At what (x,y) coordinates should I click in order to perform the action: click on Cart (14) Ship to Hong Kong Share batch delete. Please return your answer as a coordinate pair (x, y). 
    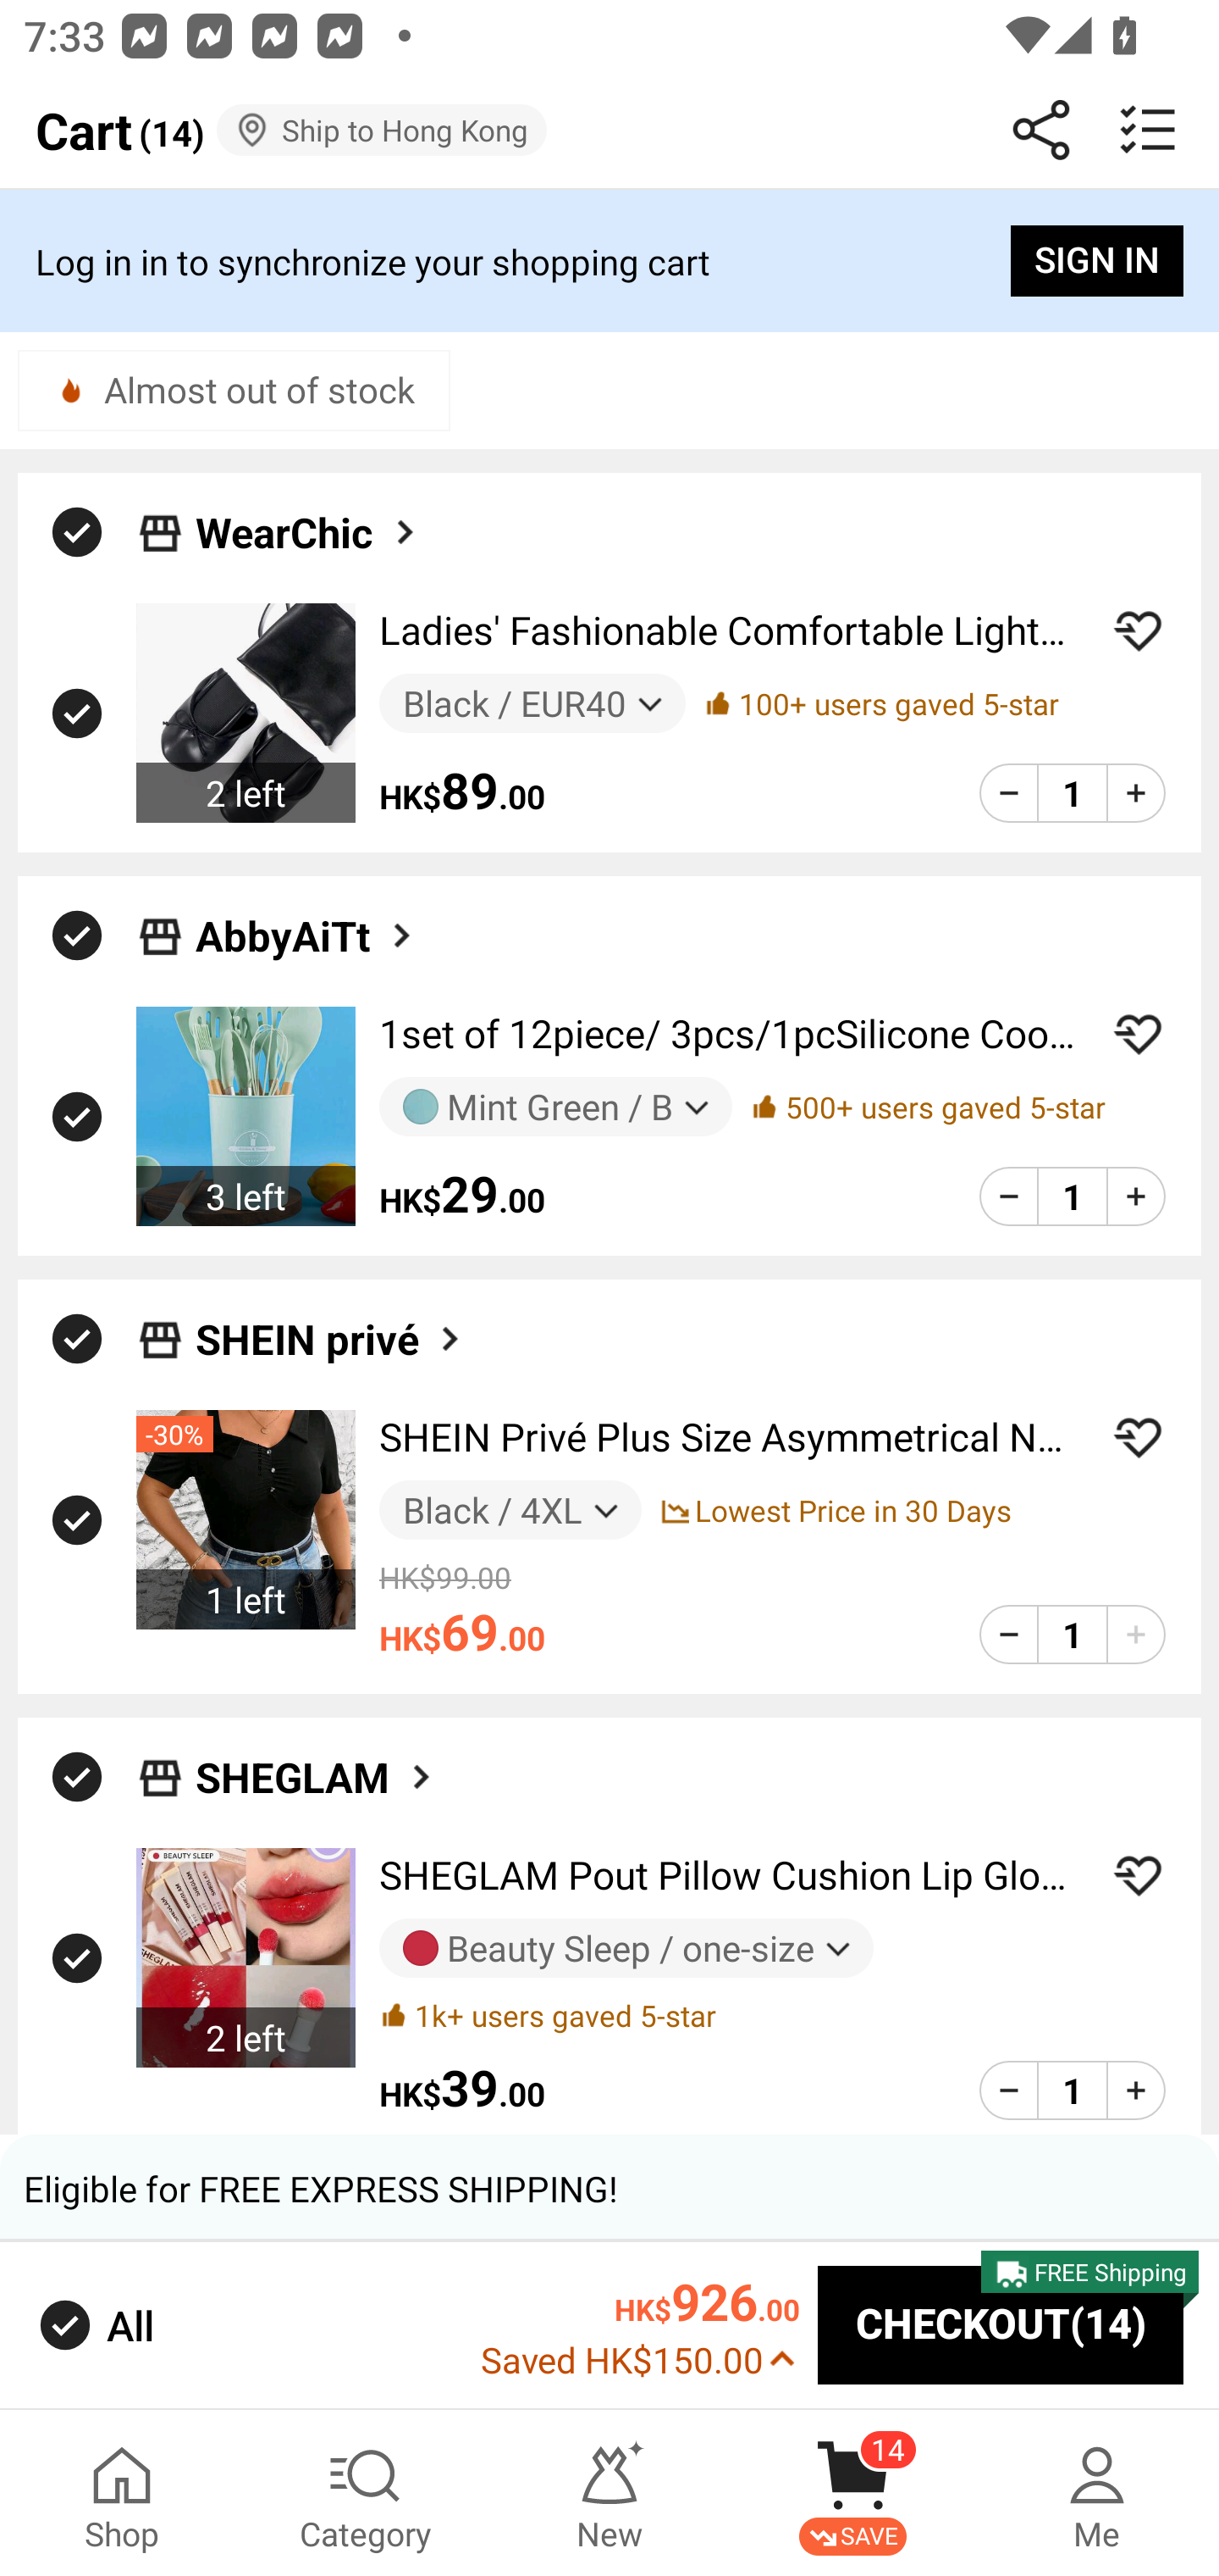
    Looking at the image, I should click on (609, 130).